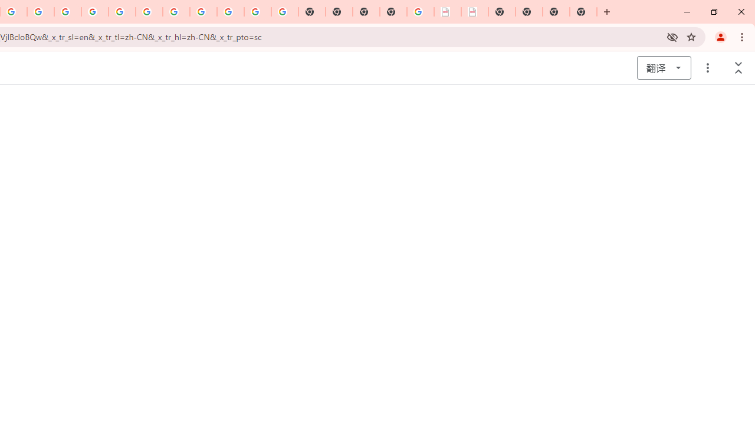  What do you see at coordinates (583, 12) in the screenshot?
I see `New Tab` at bounding box center [583, 12].